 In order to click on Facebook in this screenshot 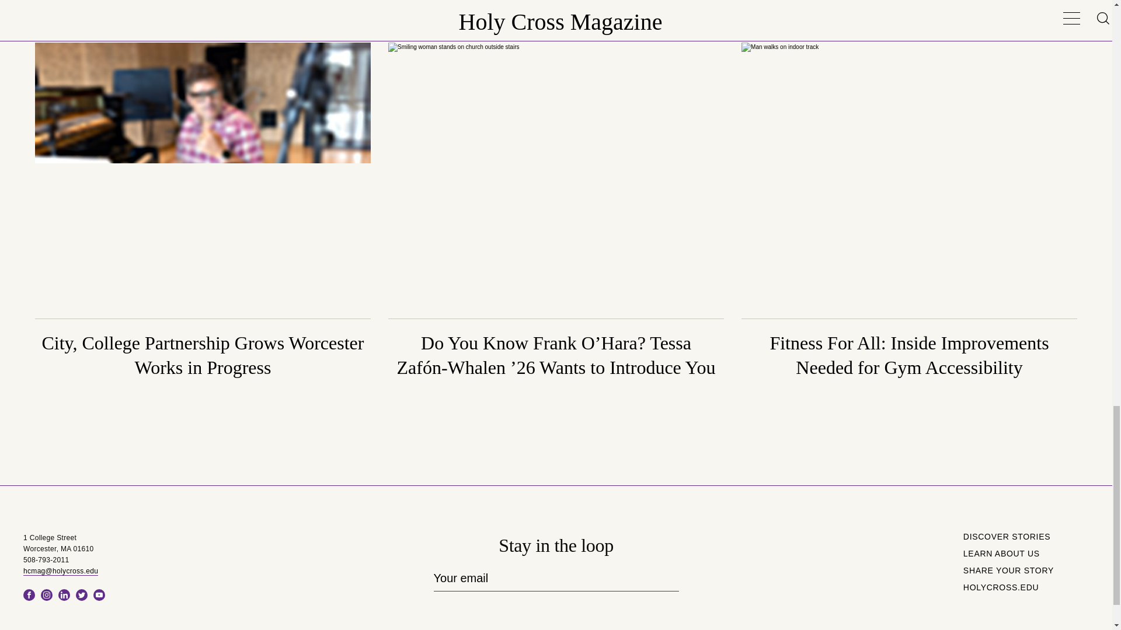, I will do `click(29, 595)`.